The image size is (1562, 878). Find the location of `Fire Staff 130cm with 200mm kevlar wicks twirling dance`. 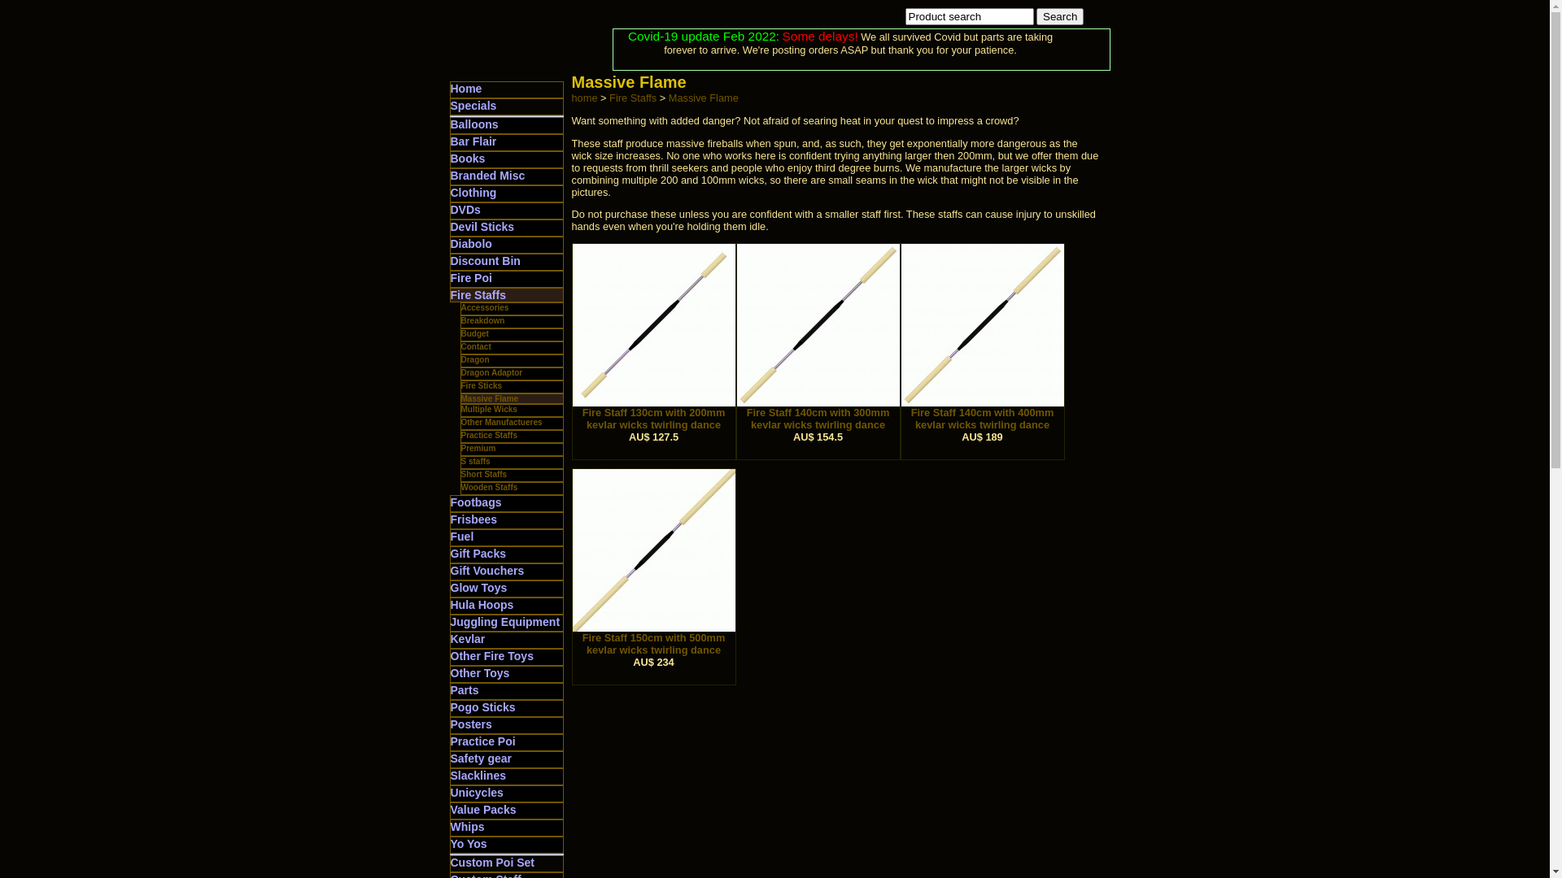

Fire Staff 130cm with 200mm kevlar wicks twirling dance is located at coordinates (654, 414).